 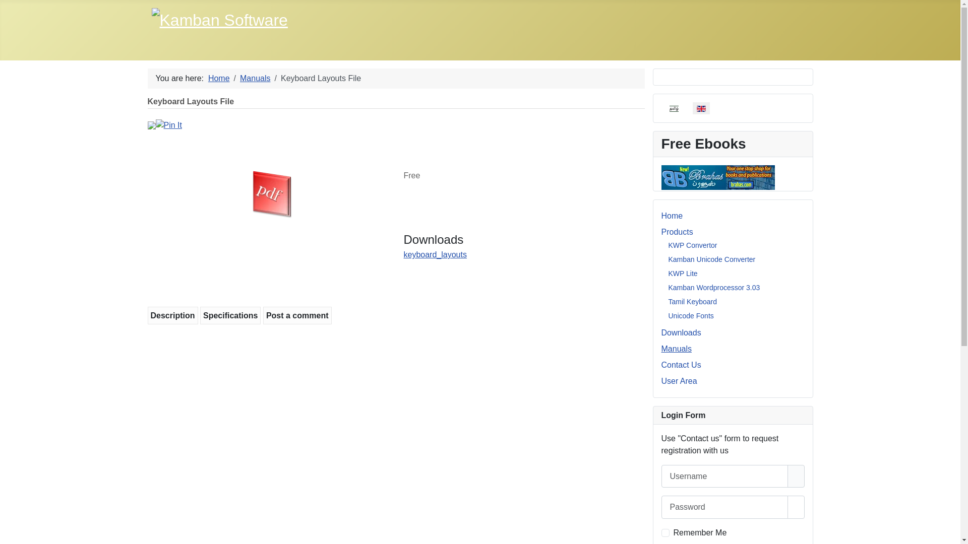 I want to click on English, so click(x=701, y=109).